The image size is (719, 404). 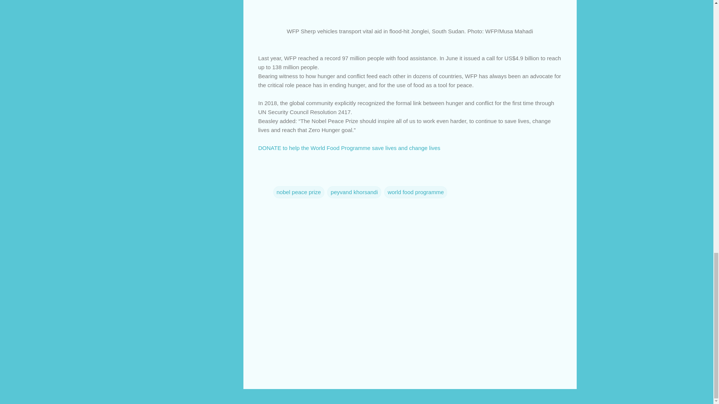 I want to click on nobel peace prize, so click(x=298, y=192).